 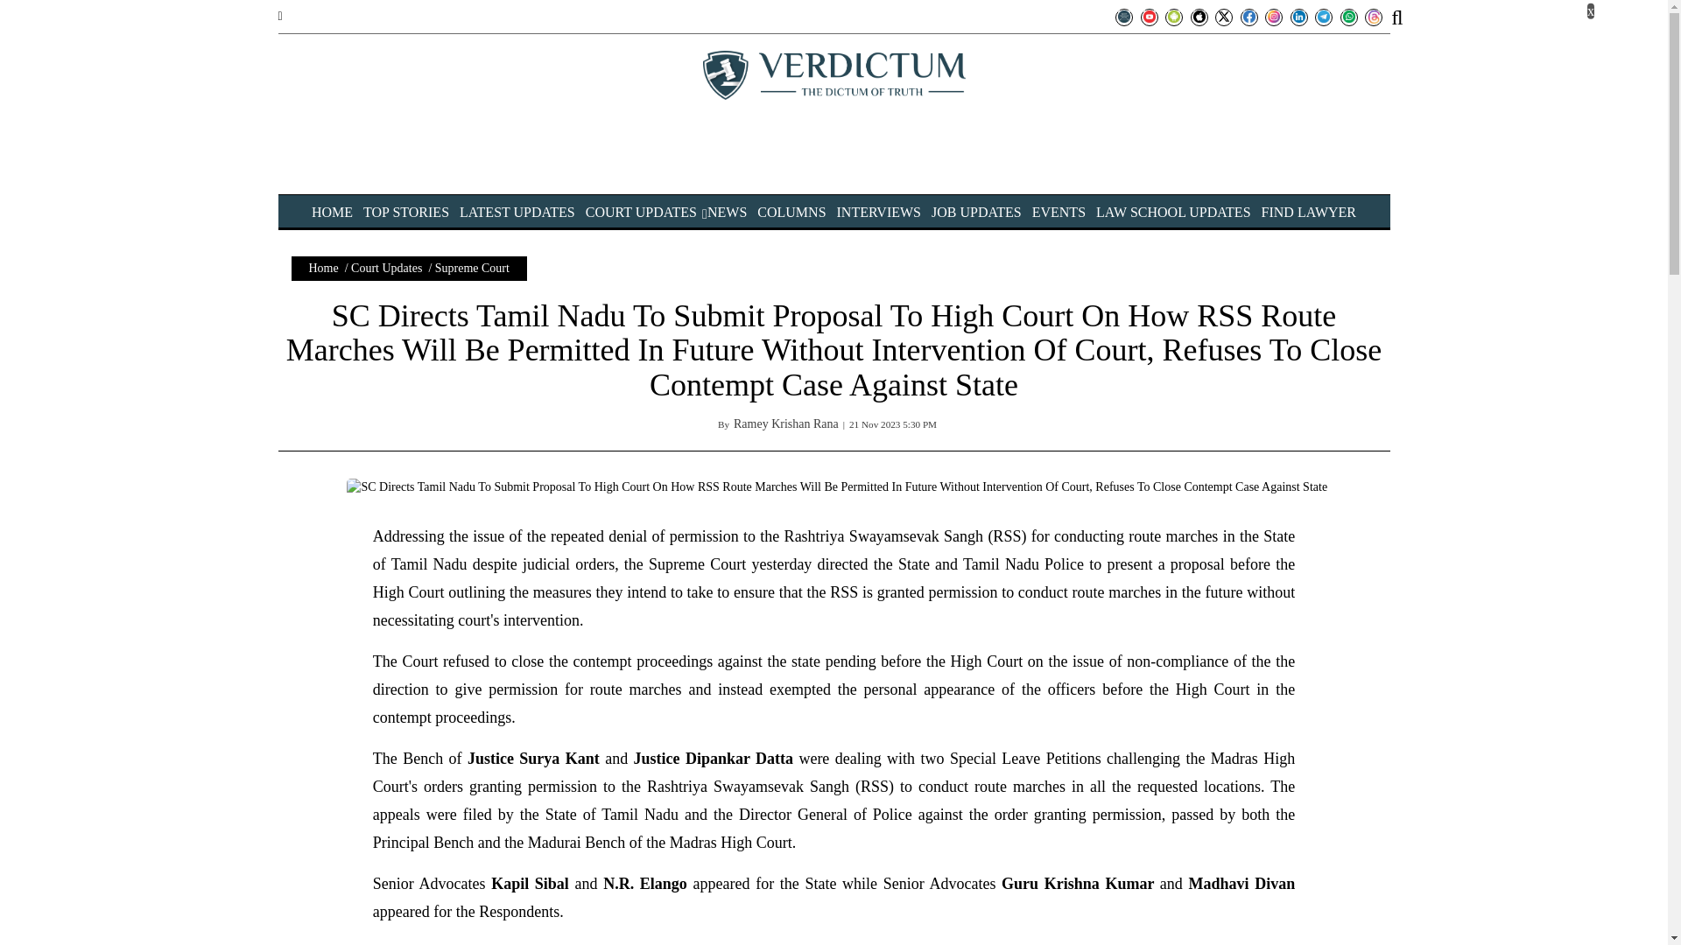 I want to click on LATEST UPDATES, so click(x=517, y=212).